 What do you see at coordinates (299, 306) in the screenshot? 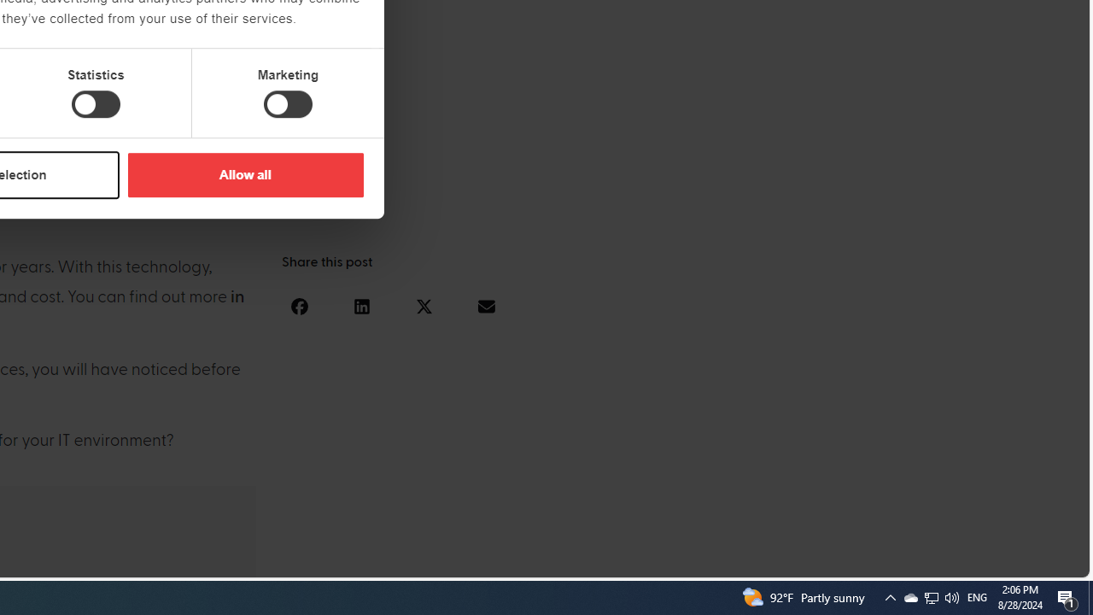
I see `Share on facebook` at bounding box center [299, 306].